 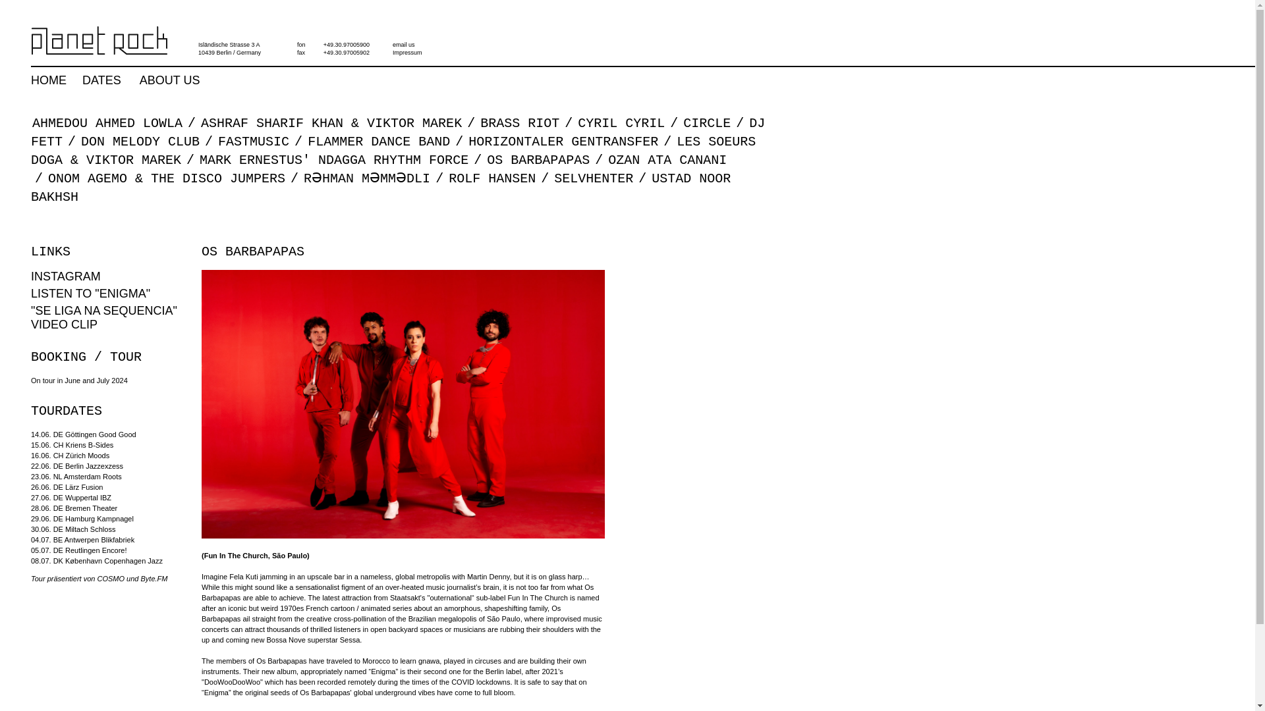 I want to click on Impressum, so click(x=407, y=53).